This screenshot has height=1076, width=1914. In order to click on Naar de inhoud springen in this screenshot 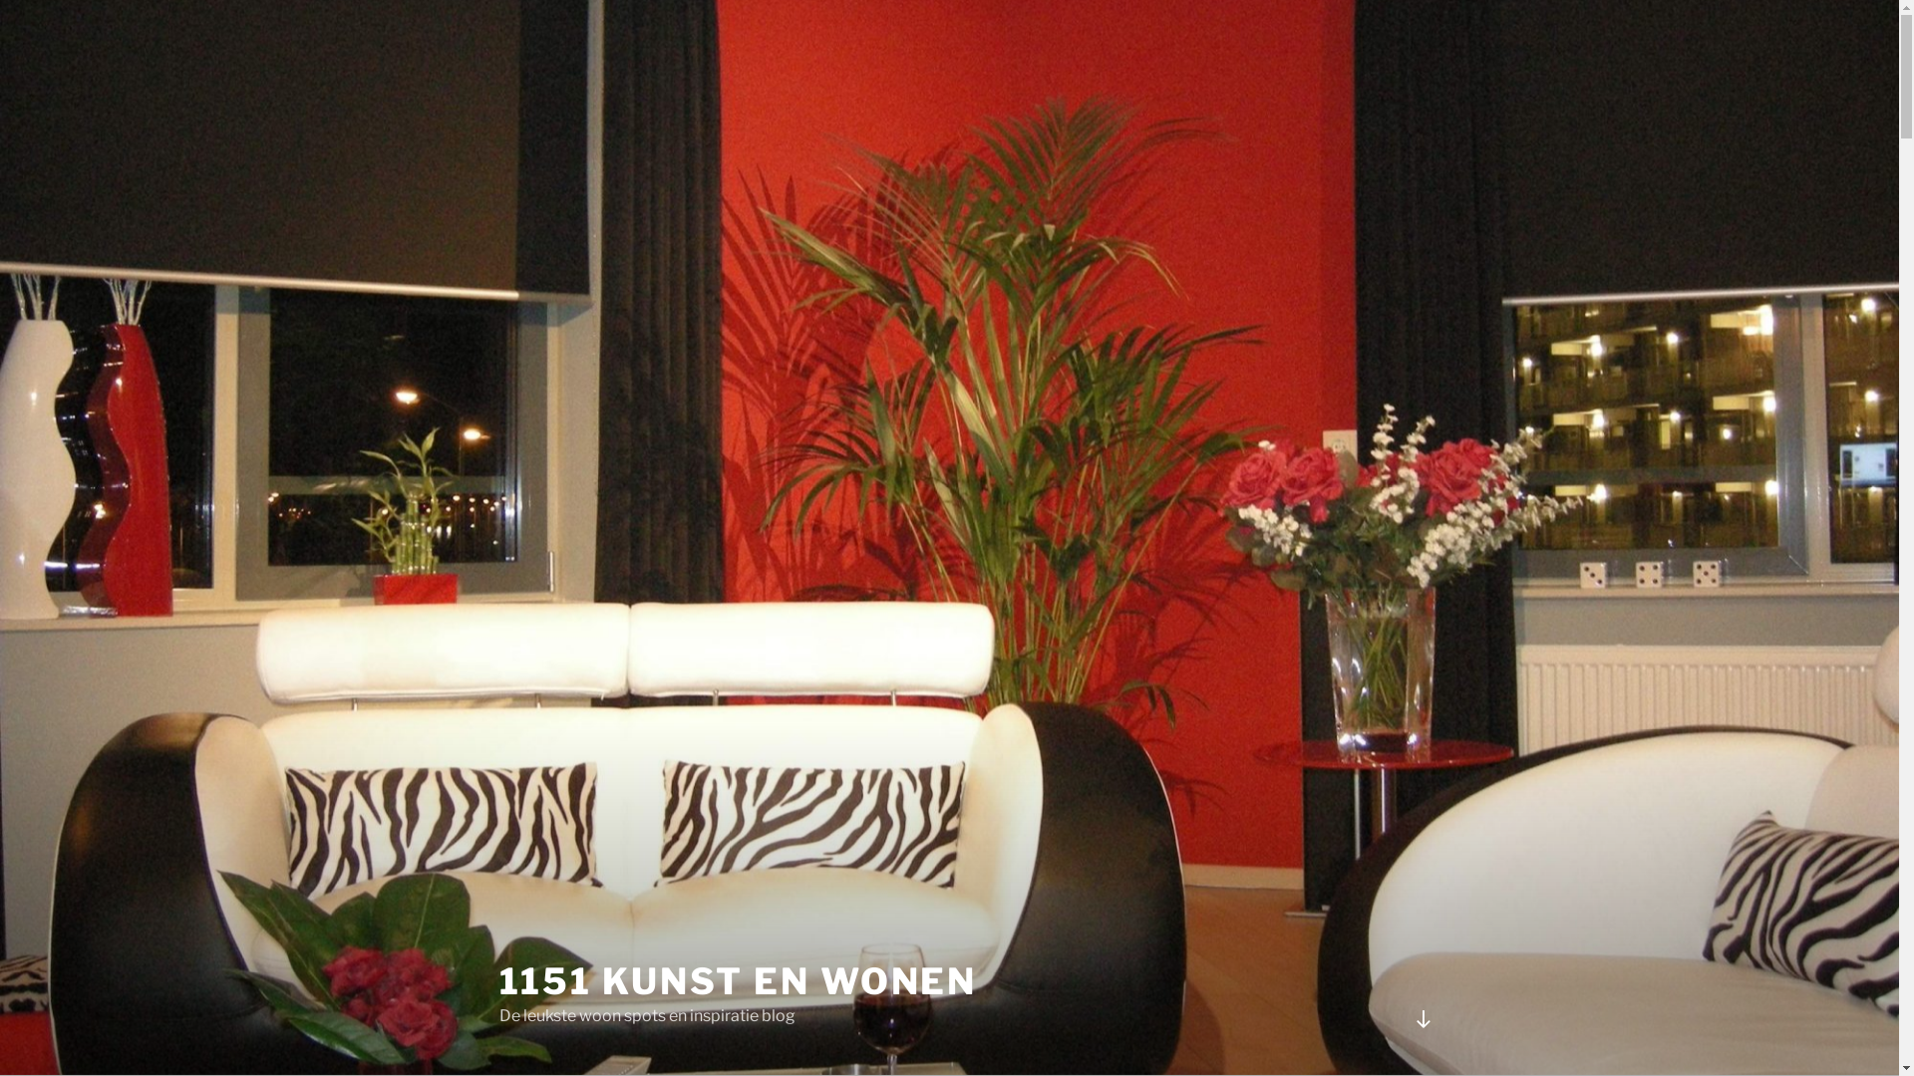, I will do `click(0, 0)`.